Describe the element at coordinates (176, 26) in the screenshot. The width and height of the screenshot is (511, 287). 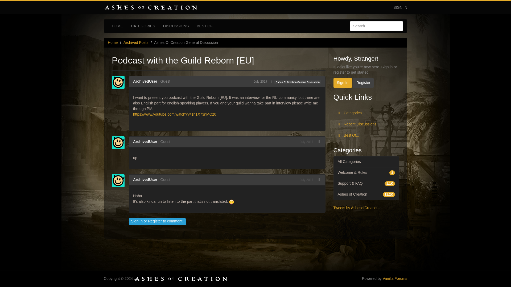
I see `DISCUSSIONS` at that location.